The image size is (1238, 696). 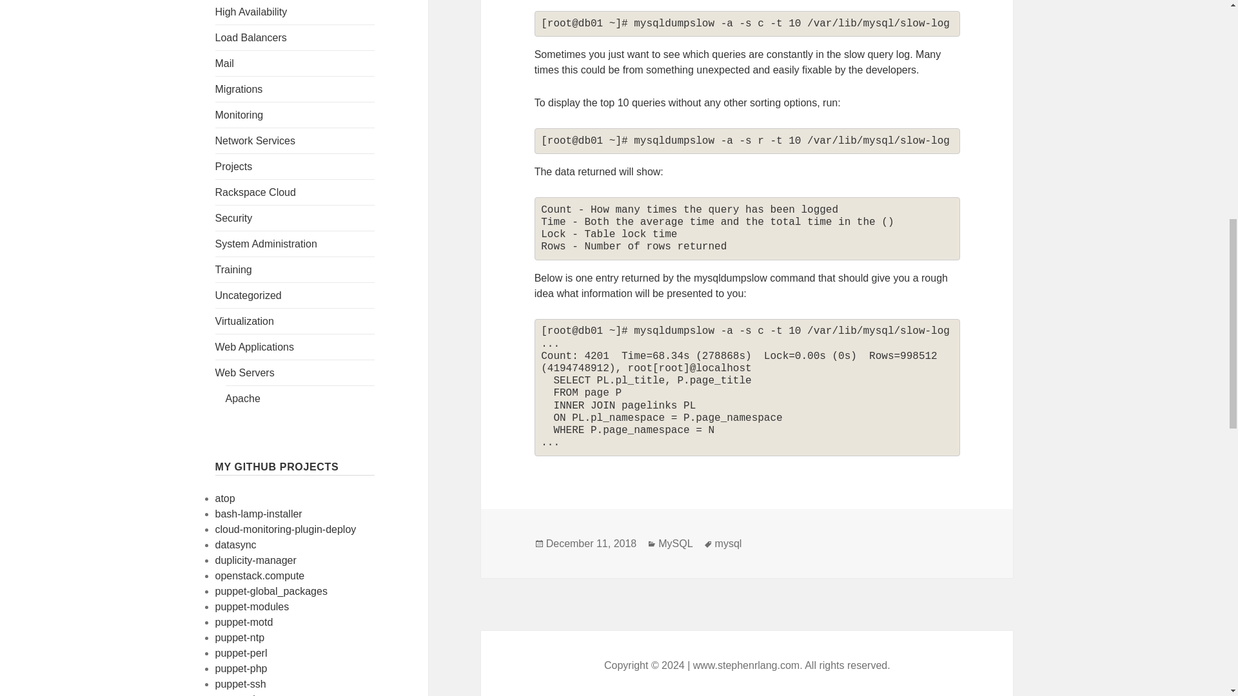 What do you see at coordinates (233, 218) in the screenshot?
I see `Security` at bounding box center [233, 218].